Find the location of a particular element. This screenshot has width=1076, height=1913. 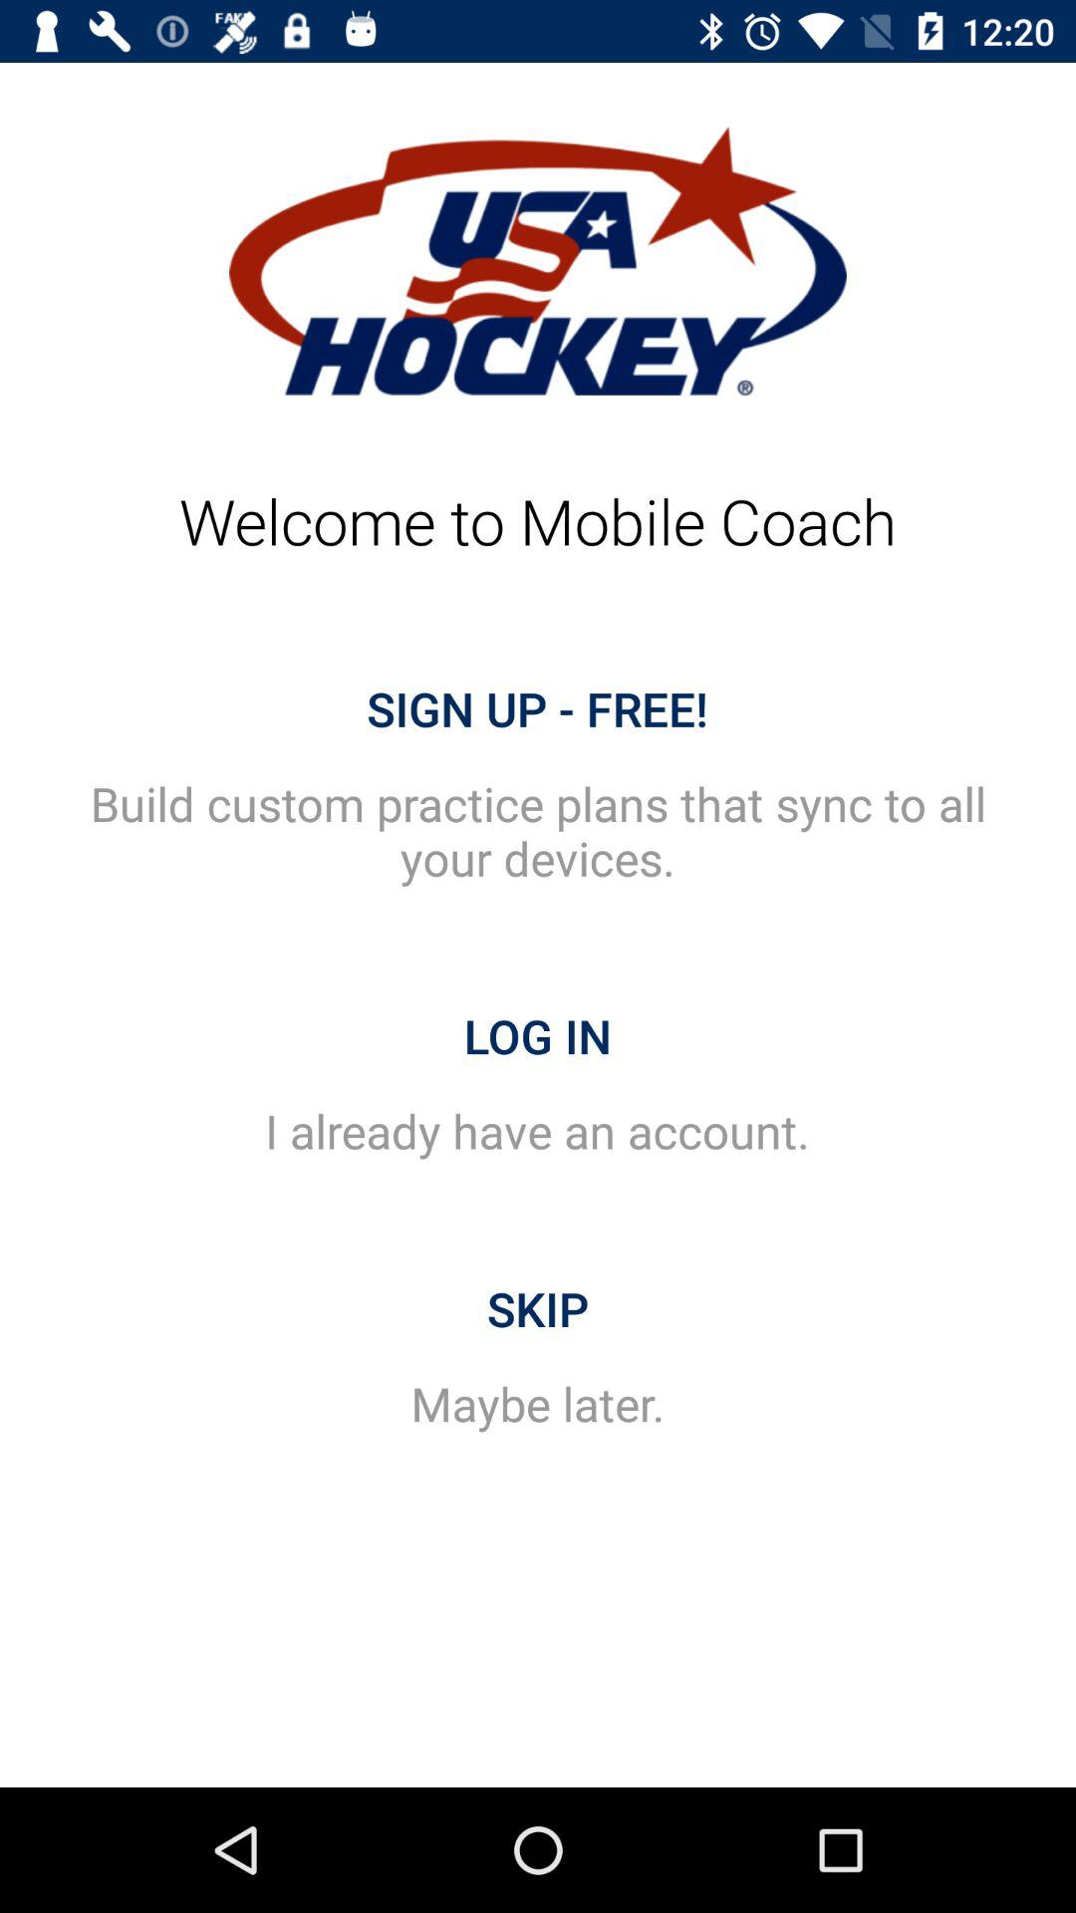

press skip item is located at coordinates (538, 1309).